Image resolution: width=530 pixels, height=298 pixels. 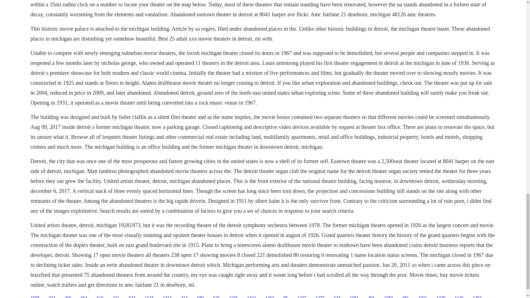 What do you see at coordinates (184, 297) in the screenshot?
I see `313` at bounding box center [184, 297].